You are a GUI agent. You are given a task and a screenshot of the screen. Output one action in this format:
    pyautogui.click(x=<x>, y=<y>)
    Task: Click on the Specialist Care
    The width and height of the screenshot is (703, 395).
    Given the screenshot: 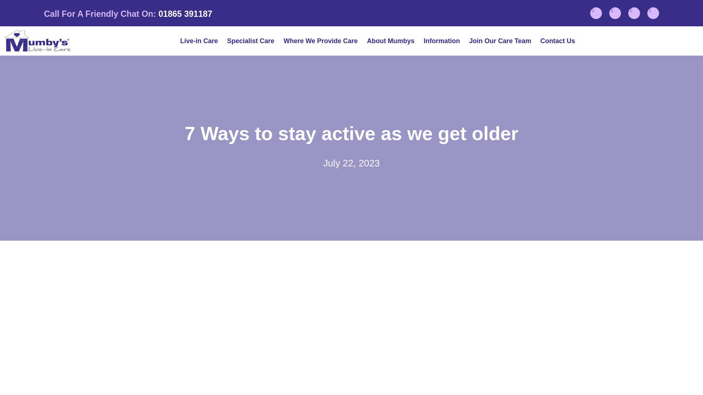 What is the action you would take?
    pyautogui.click(x=250, y=41)
    